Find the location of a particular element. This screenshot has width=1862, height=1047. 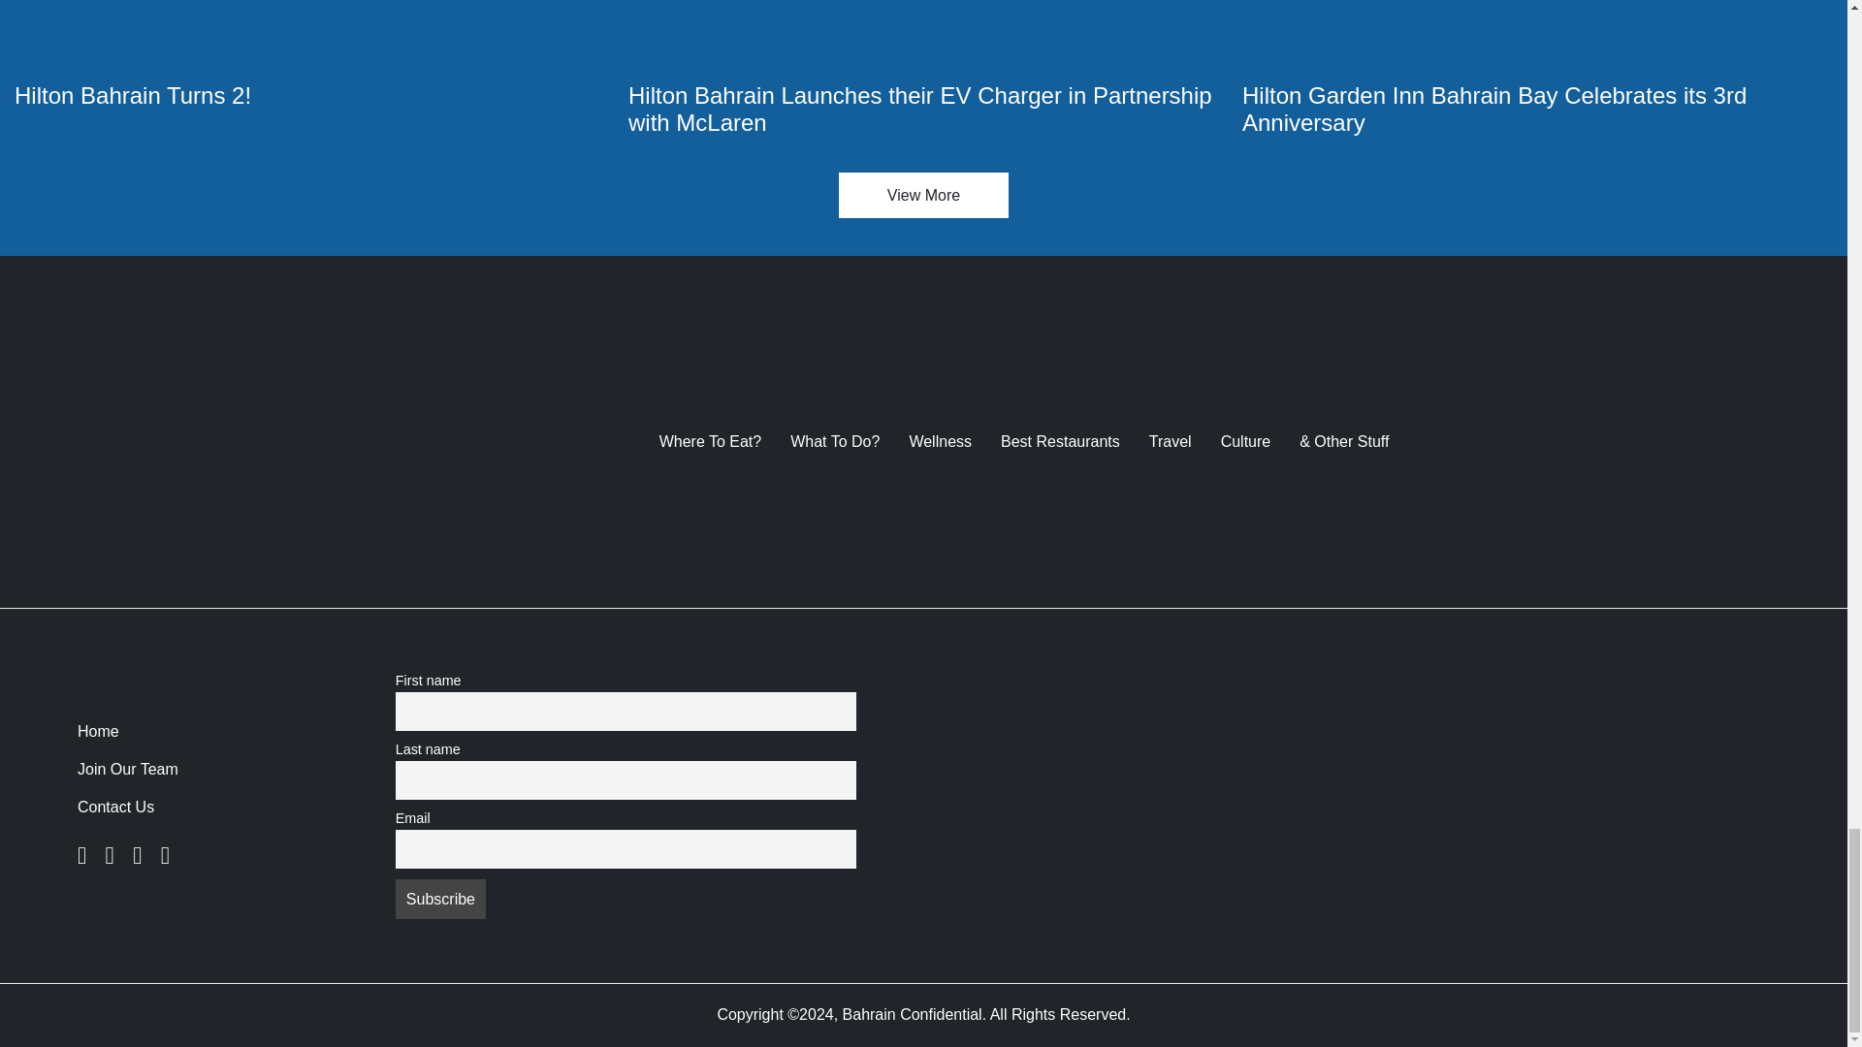

Subscribe is located at coordinates (440, 899).